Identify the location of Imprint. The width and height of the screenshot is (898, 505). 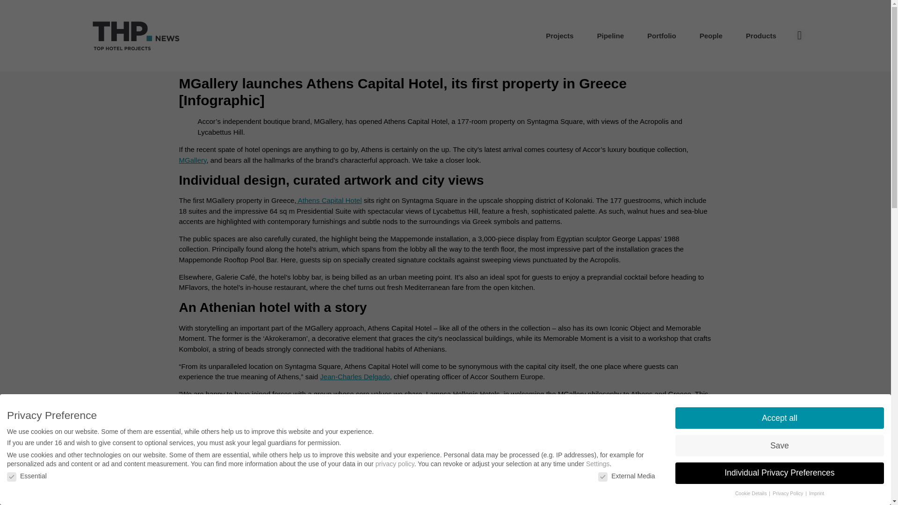
(817, 493).